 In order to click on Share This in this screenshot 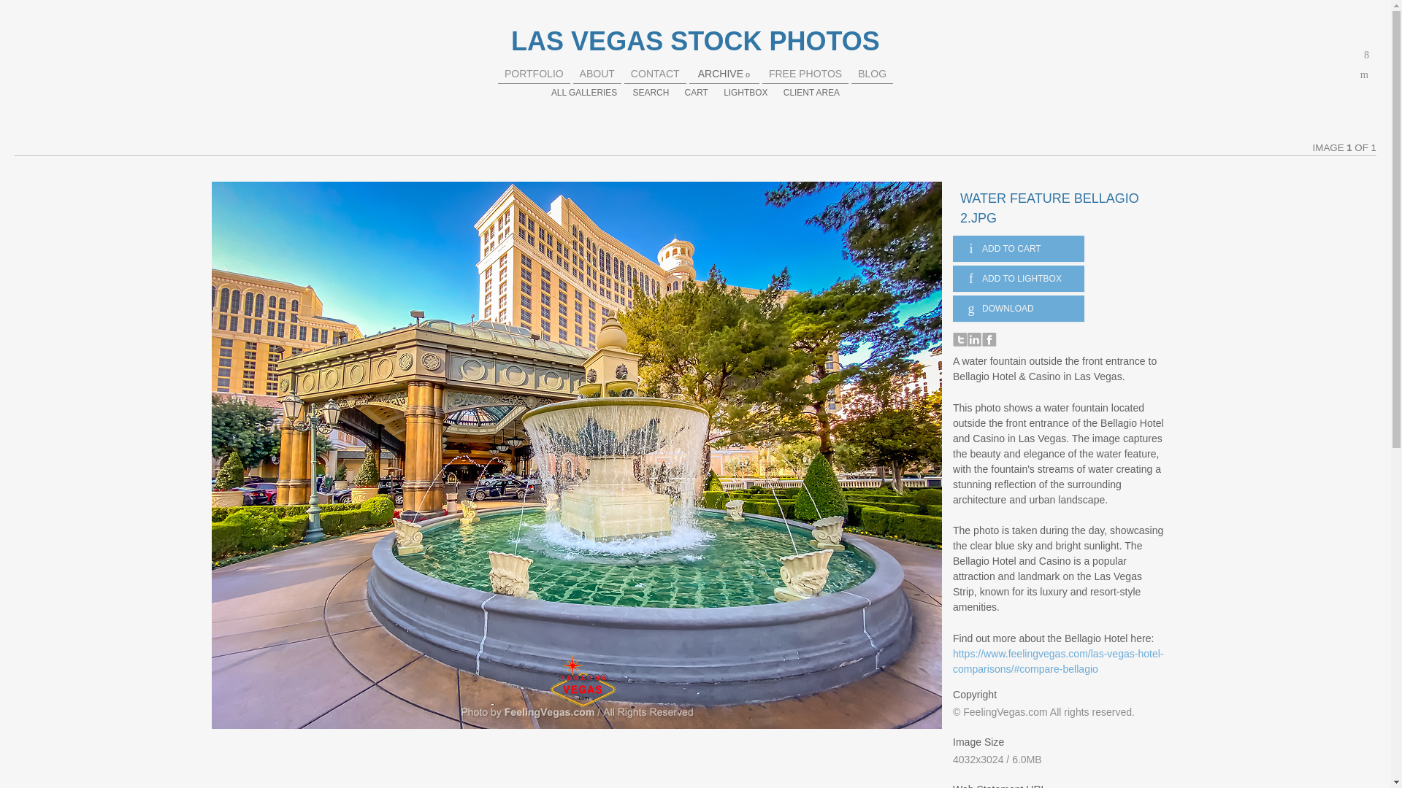, I will do `click(1367, 55)`.